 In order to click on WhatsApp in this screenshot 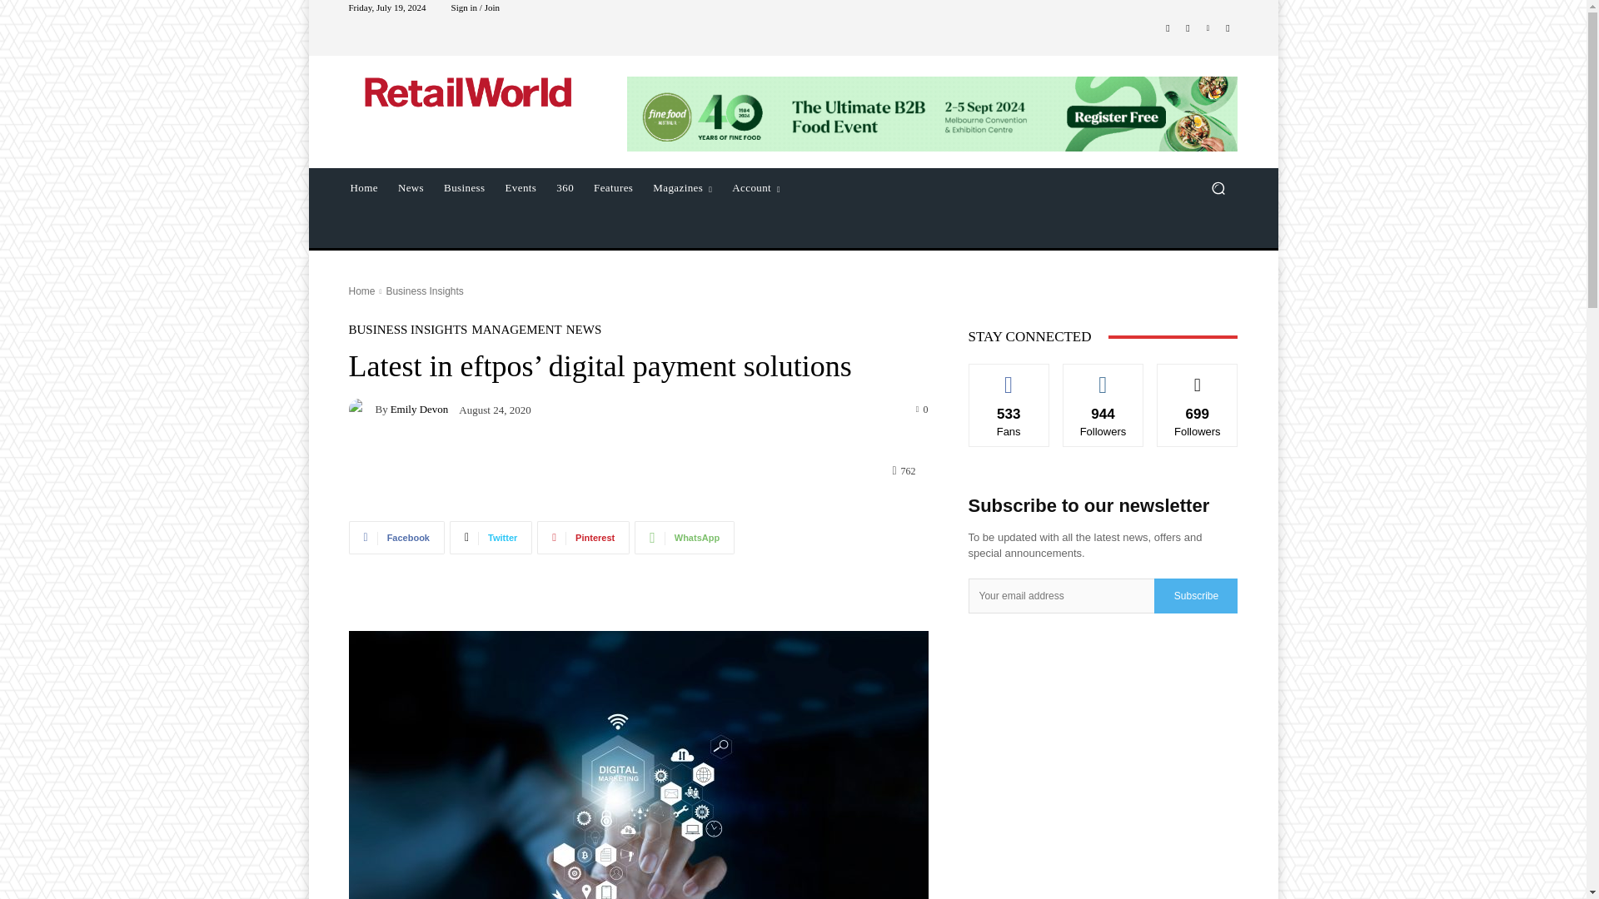, I will do `click(685, 538)`.